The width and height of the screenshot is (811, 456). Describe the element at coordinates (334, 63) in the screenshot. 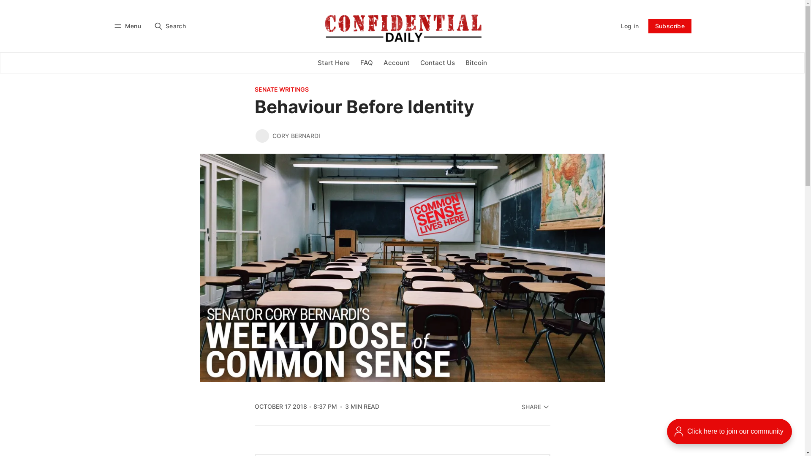

I see `Start Here` at that location.